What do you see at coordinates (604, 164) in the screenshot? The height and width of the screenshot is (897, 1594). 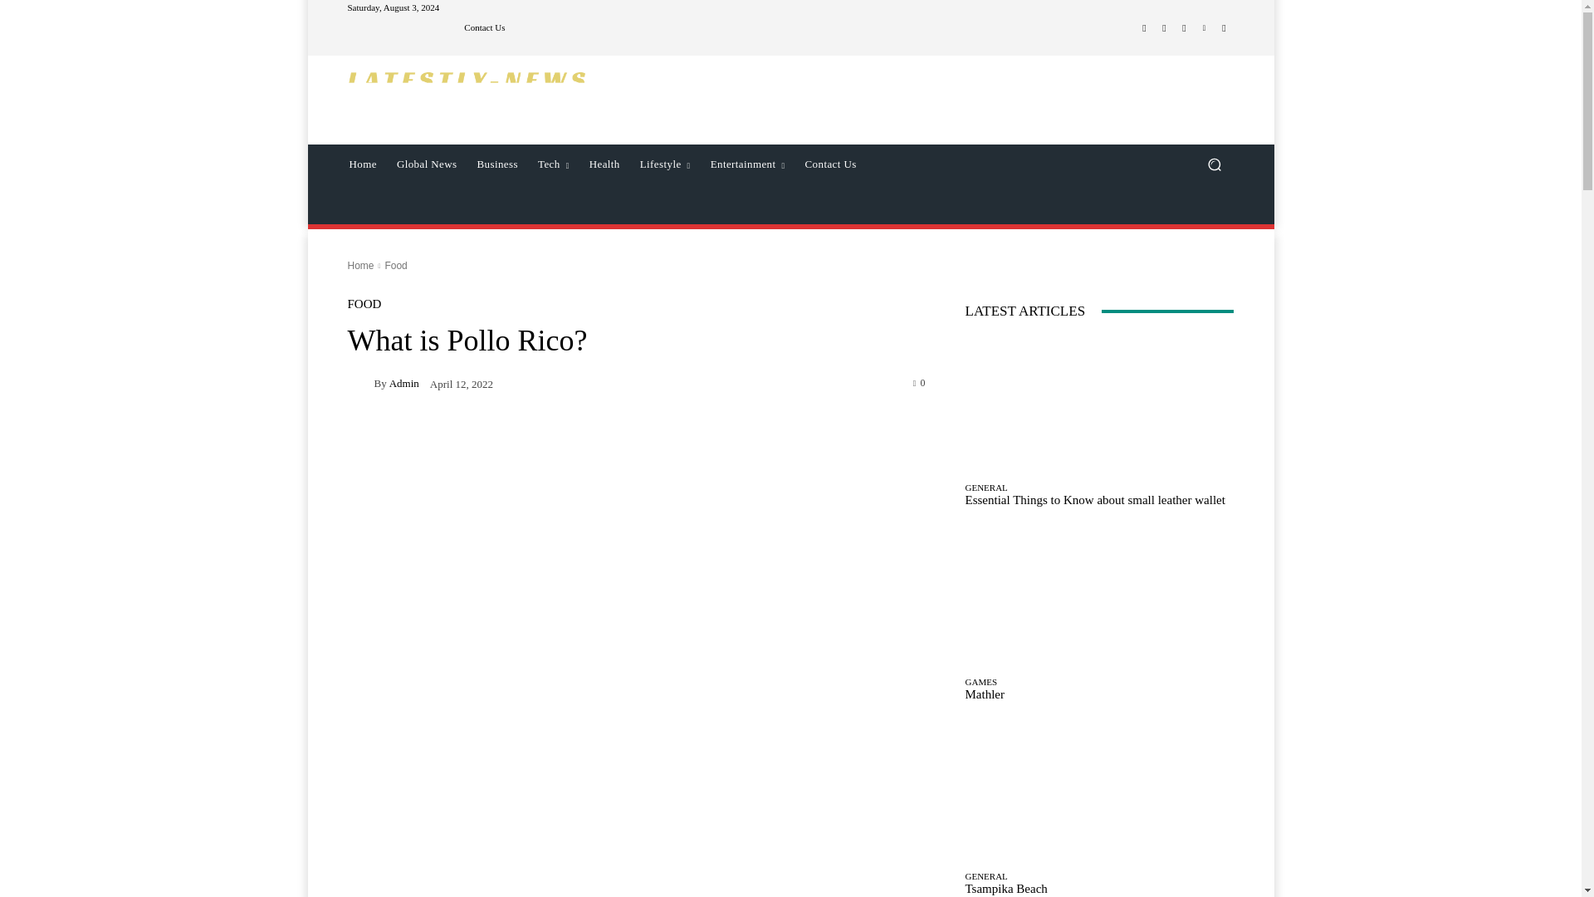 I see `Health` at bounding box center [604, 164].